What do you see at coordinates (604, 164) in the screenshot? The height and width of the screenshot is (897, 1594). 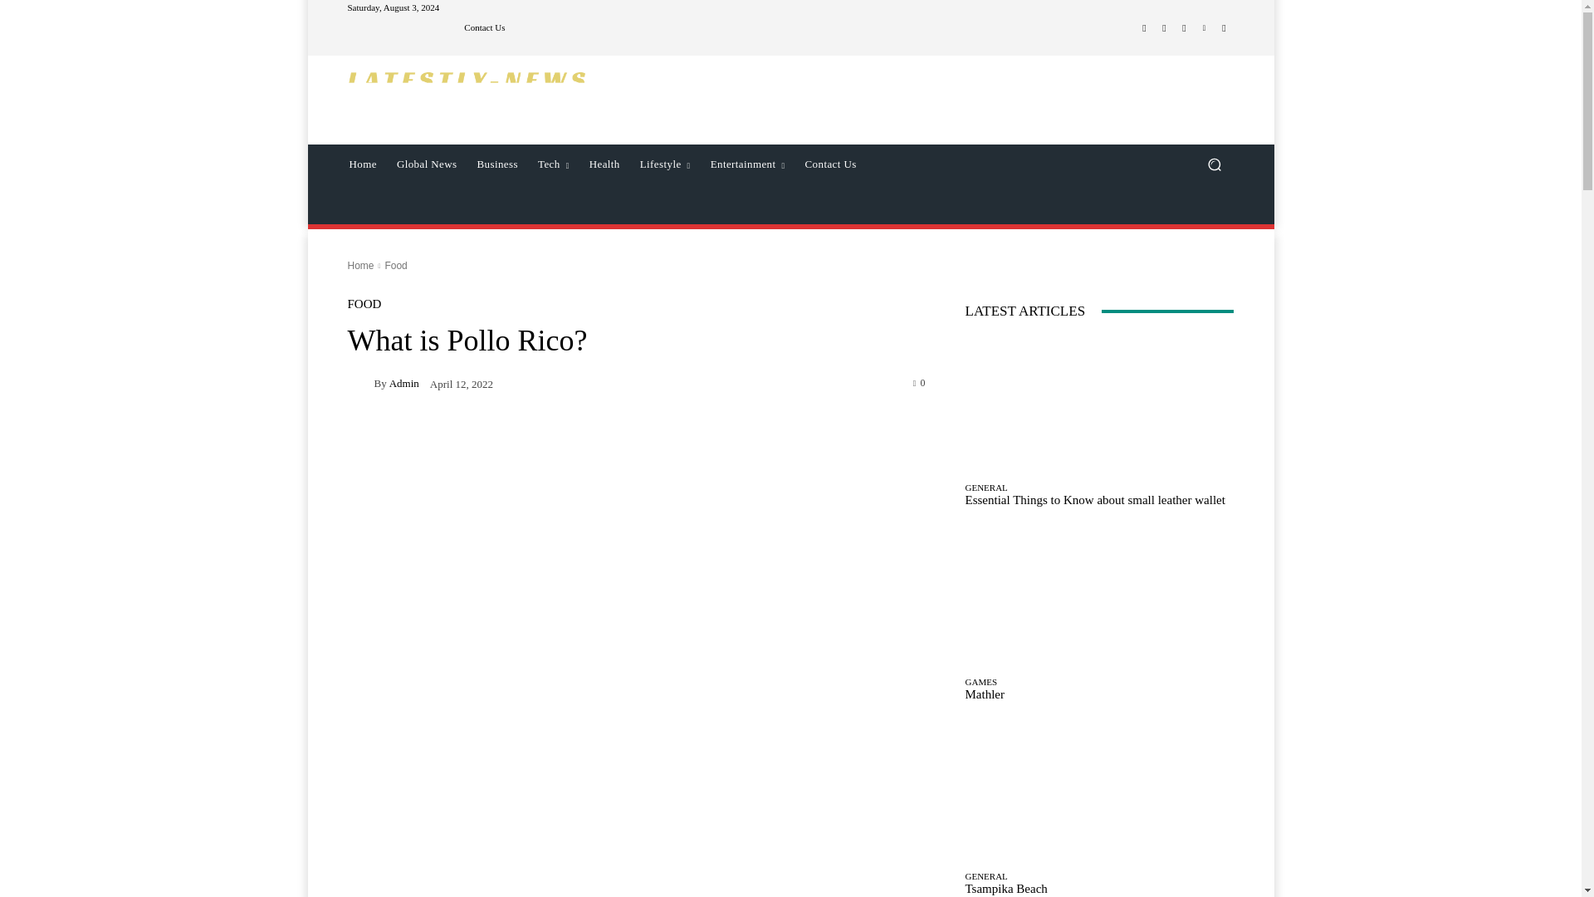 I see `Health` at bounding box center [604, 164].